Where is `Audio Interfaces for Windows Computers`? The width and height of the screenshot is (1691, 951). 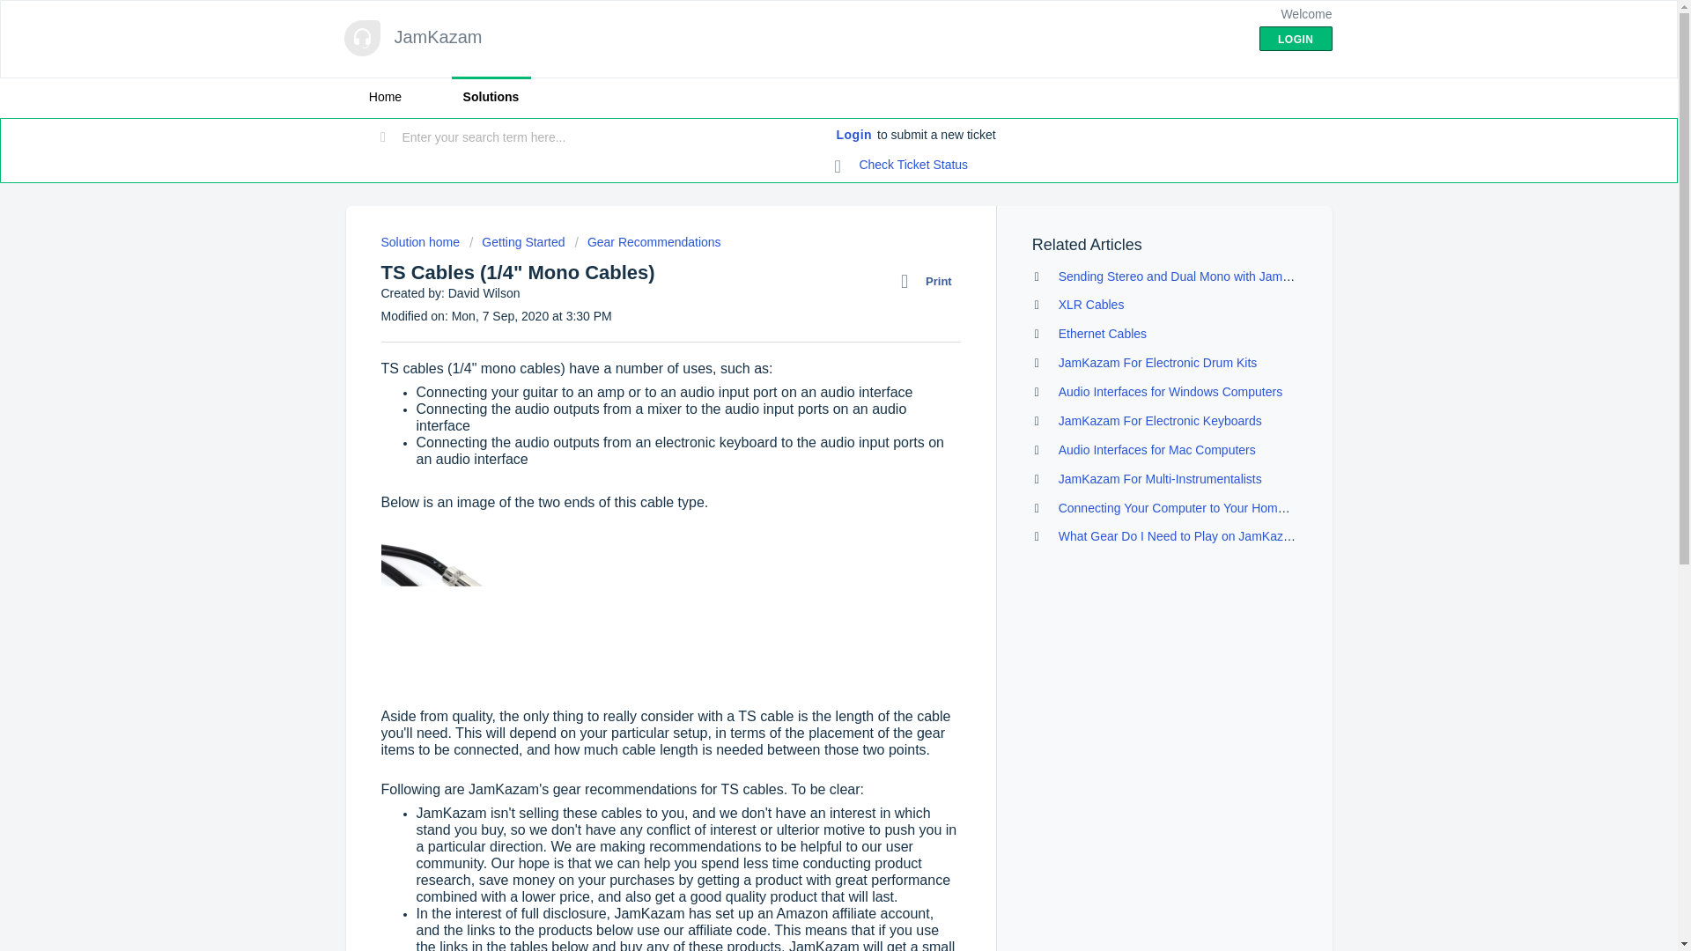
Audio Interfaces for Windows Computers is located at coordinates (1170, 391).